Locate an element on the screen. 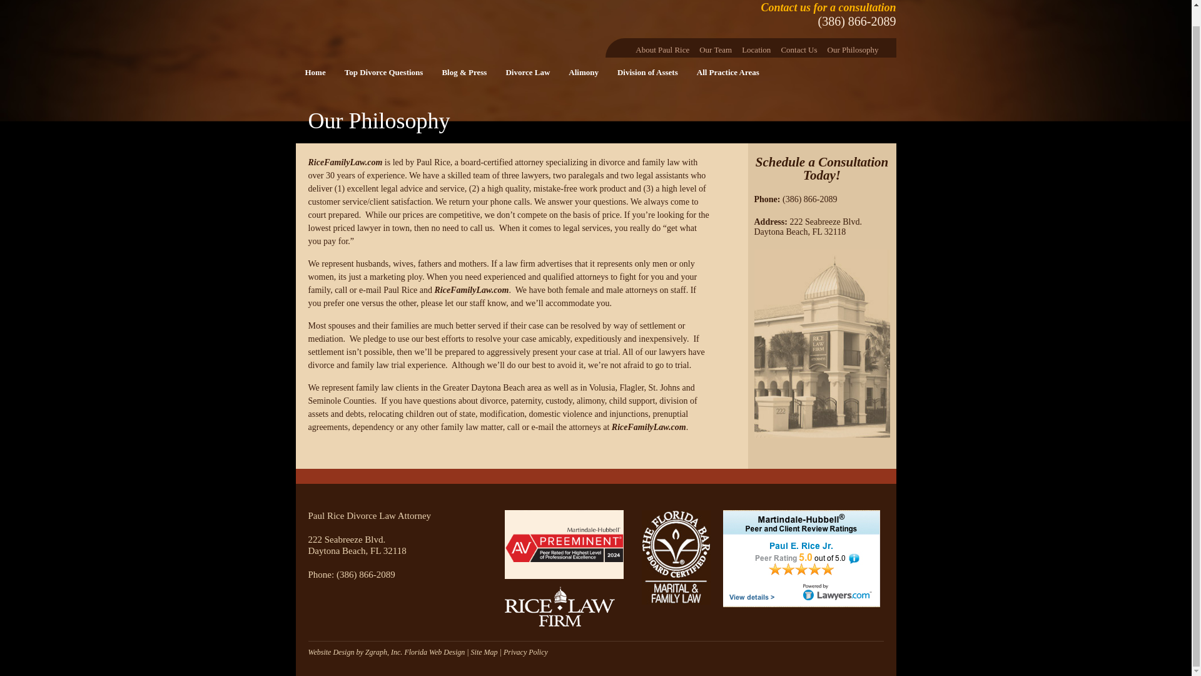 This screenshot has height=676, width=1201. Division of Assets is located at coordinates (647, 73).